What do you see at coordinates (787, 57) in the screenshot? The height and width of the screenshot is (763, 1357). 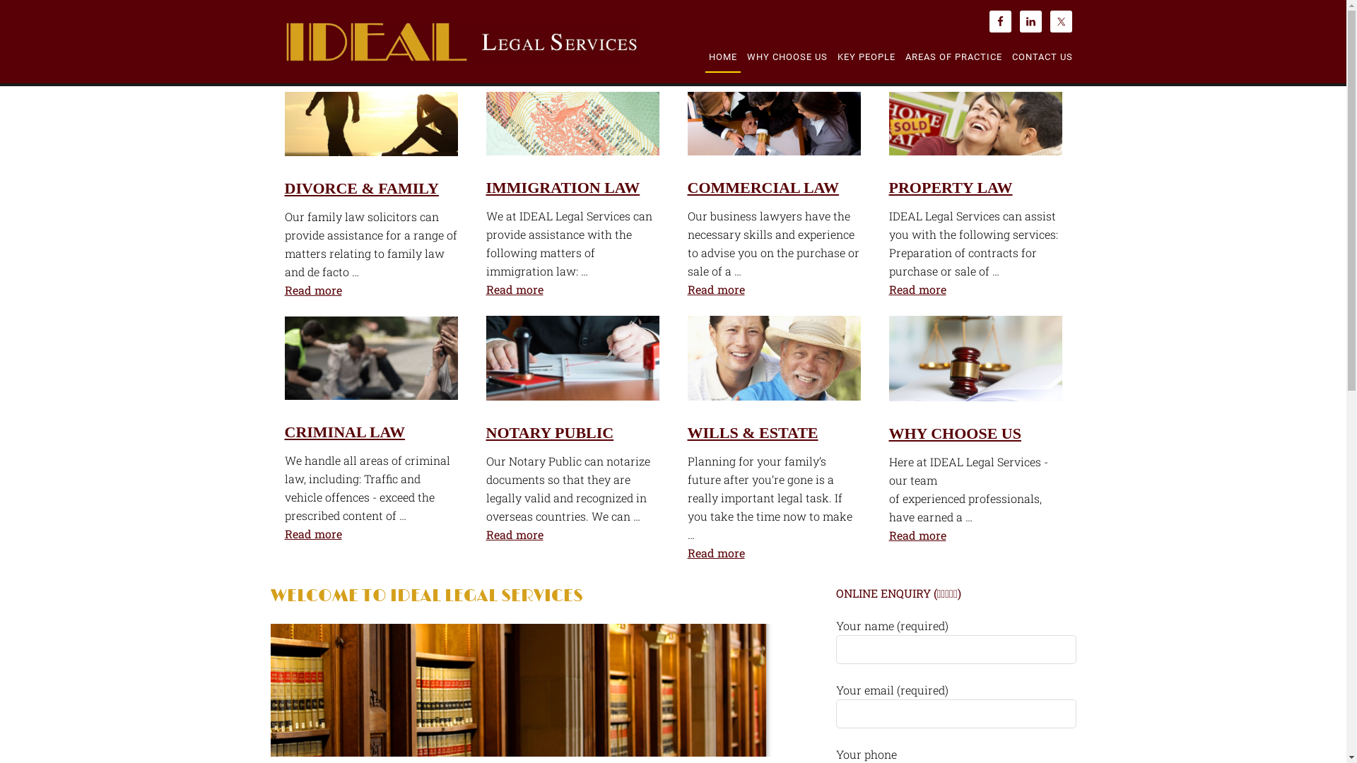 I see `WHY CHOOSE US` at bounding box center [787, 57].